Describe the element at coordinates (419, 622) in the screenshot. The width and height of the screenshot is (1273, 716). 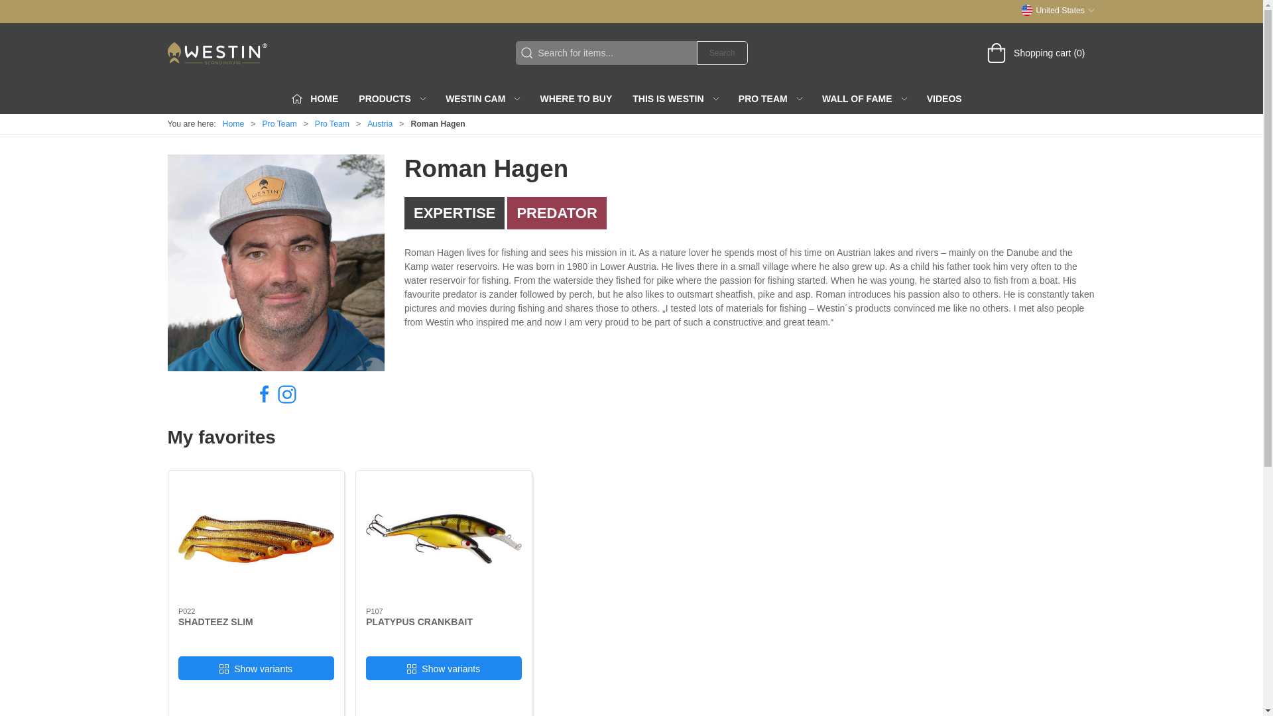
I see `PLATYPUS CRANKBAIT` at that location.